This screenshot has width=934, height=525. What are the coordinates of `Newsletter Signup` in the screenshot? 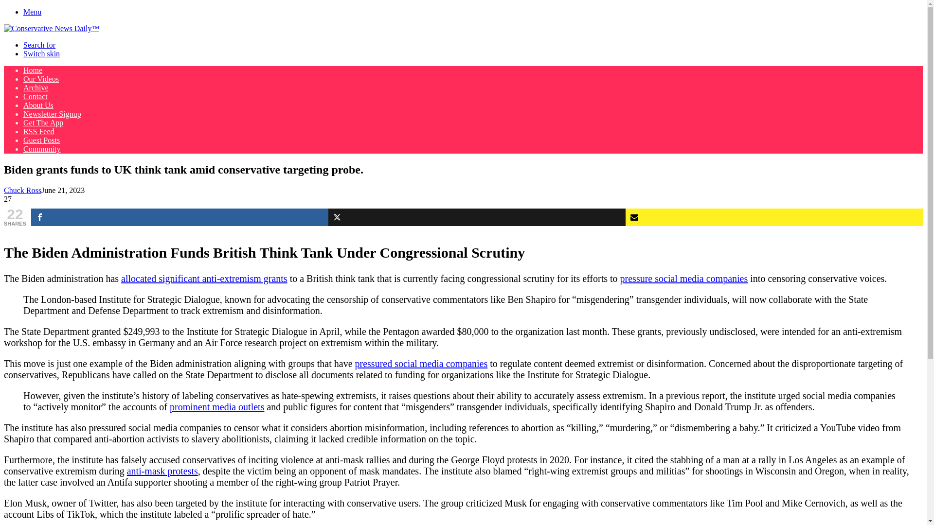 It's located at (53, 114).